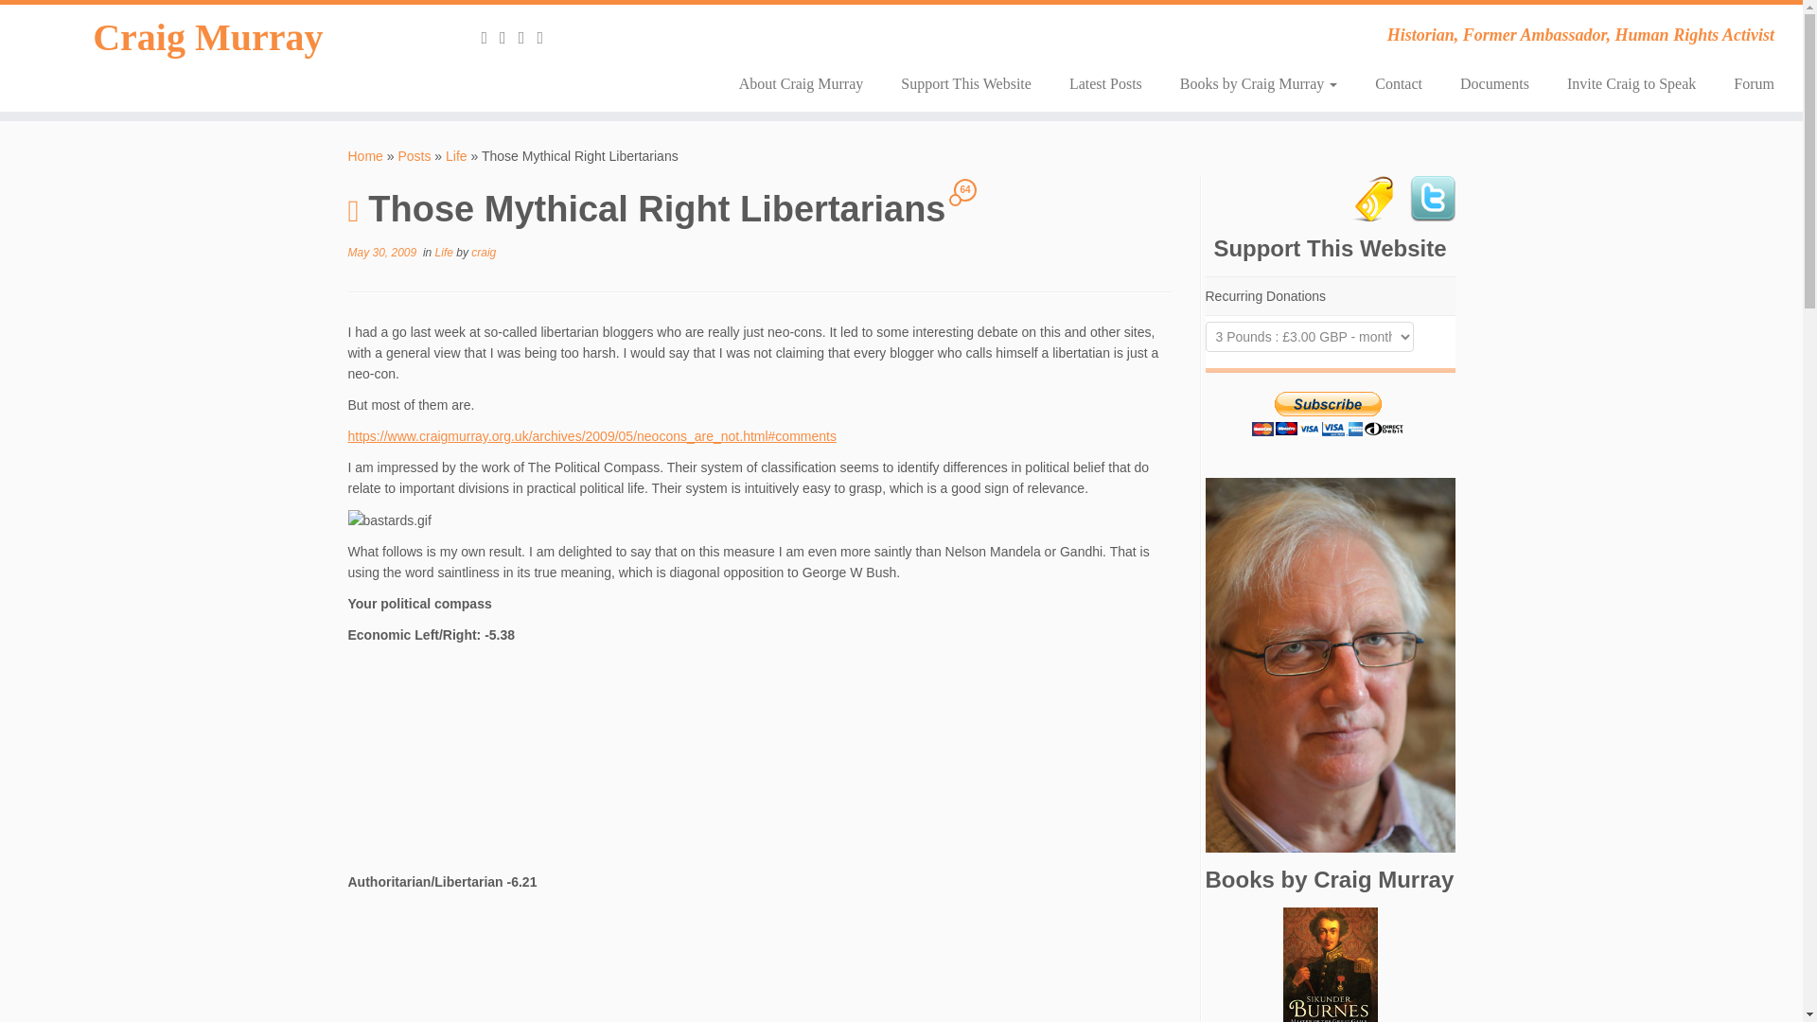 This screenshot has height=1022, width=1817. Describe the element at coordinates (483, 253) in the screenshot. I see `View all posts by craig` at that location.